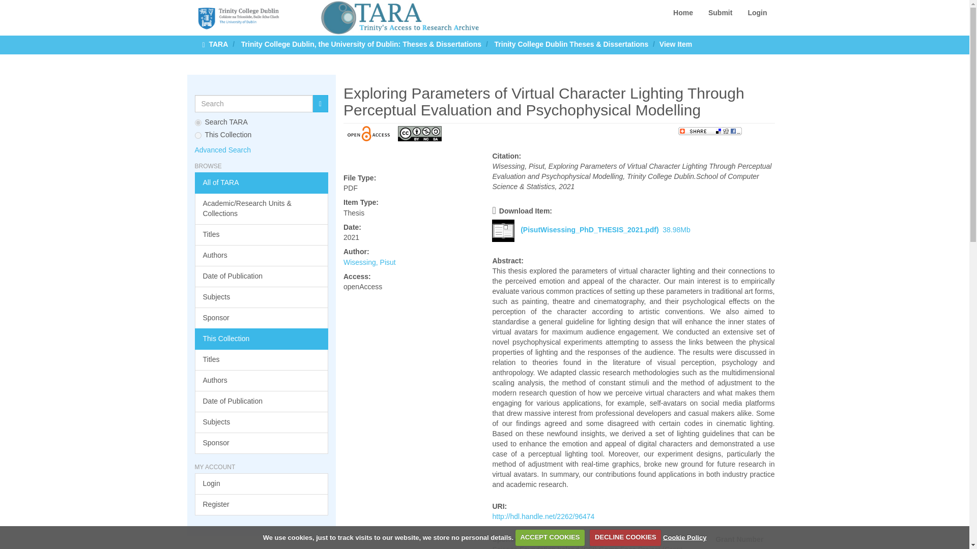  I want to click on Home, so click(683, 12).